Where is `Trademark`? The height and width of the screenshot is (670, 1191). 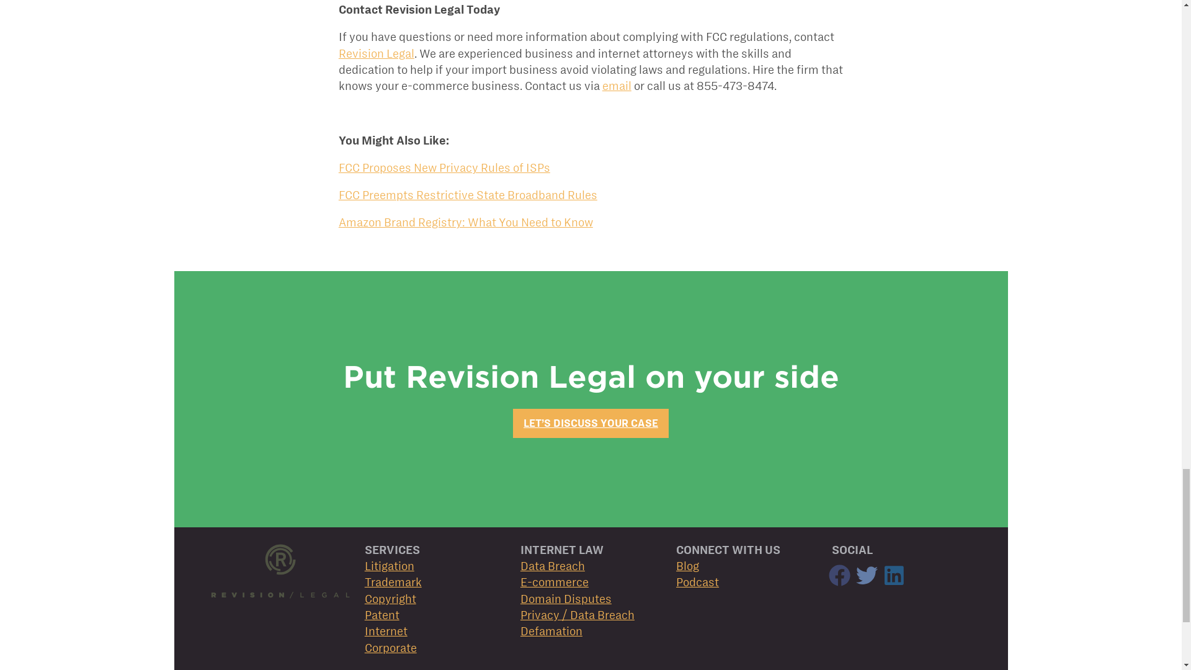 Trademark is located at coordinates (393, 582).